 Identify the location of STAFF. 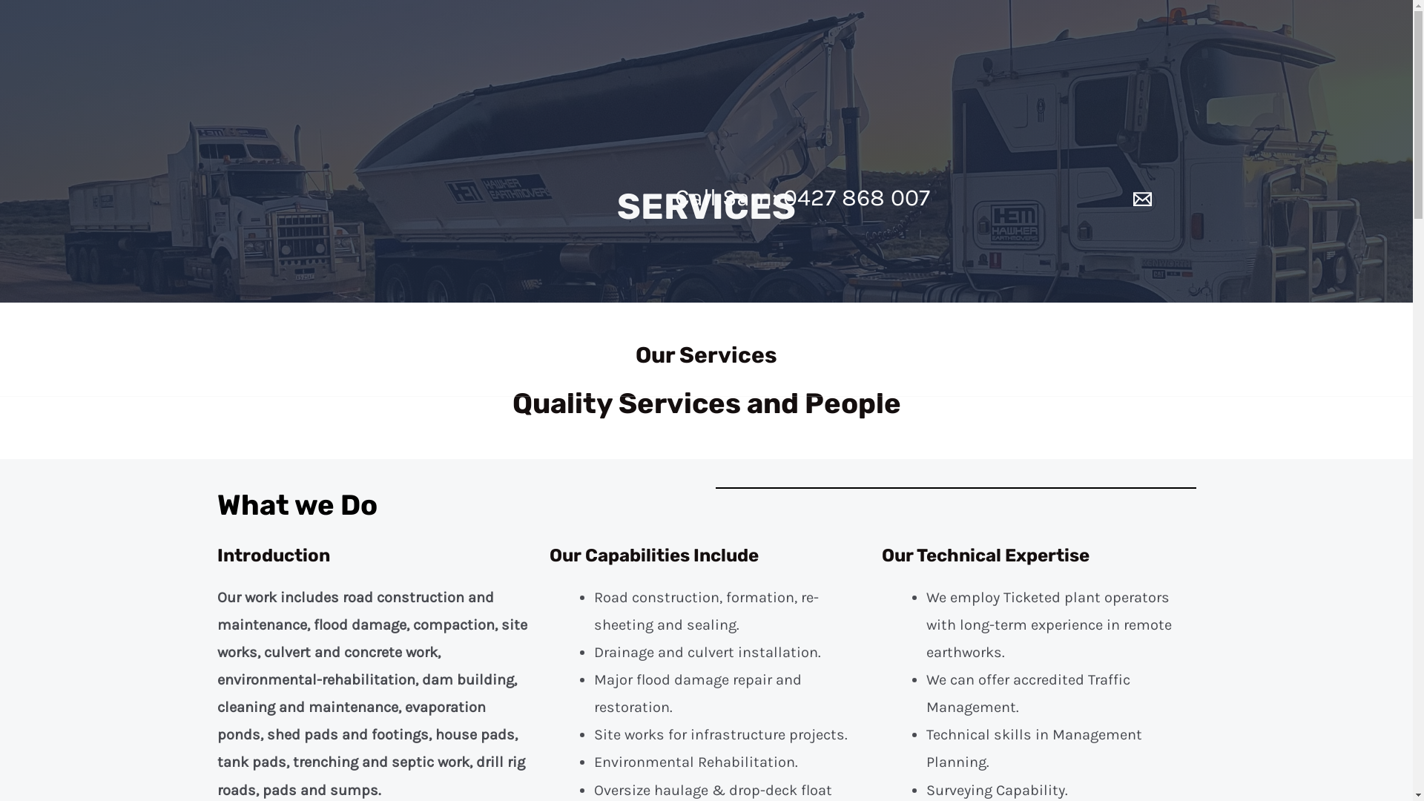
(737, 434).